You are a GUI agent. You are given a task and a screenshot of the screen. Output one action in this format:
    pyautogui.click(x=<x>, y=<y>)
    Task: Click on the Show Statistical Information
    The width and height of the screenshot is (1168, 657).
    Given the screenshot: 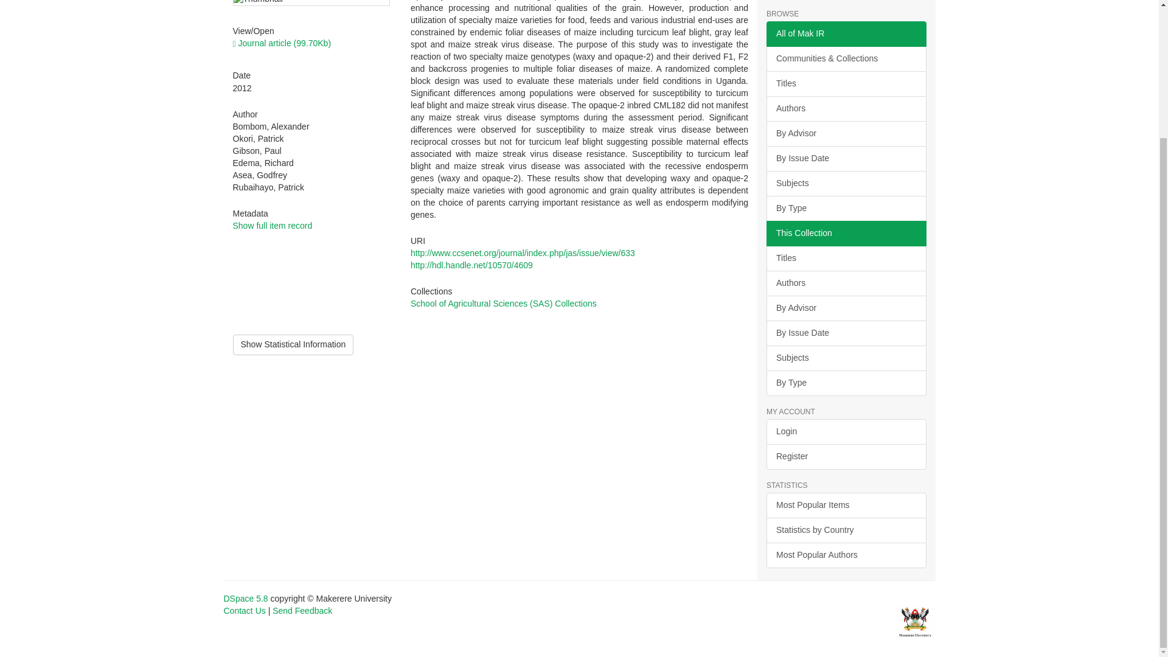 What is the action you would take?
    pyautogui.click(x=293, y=344)
    